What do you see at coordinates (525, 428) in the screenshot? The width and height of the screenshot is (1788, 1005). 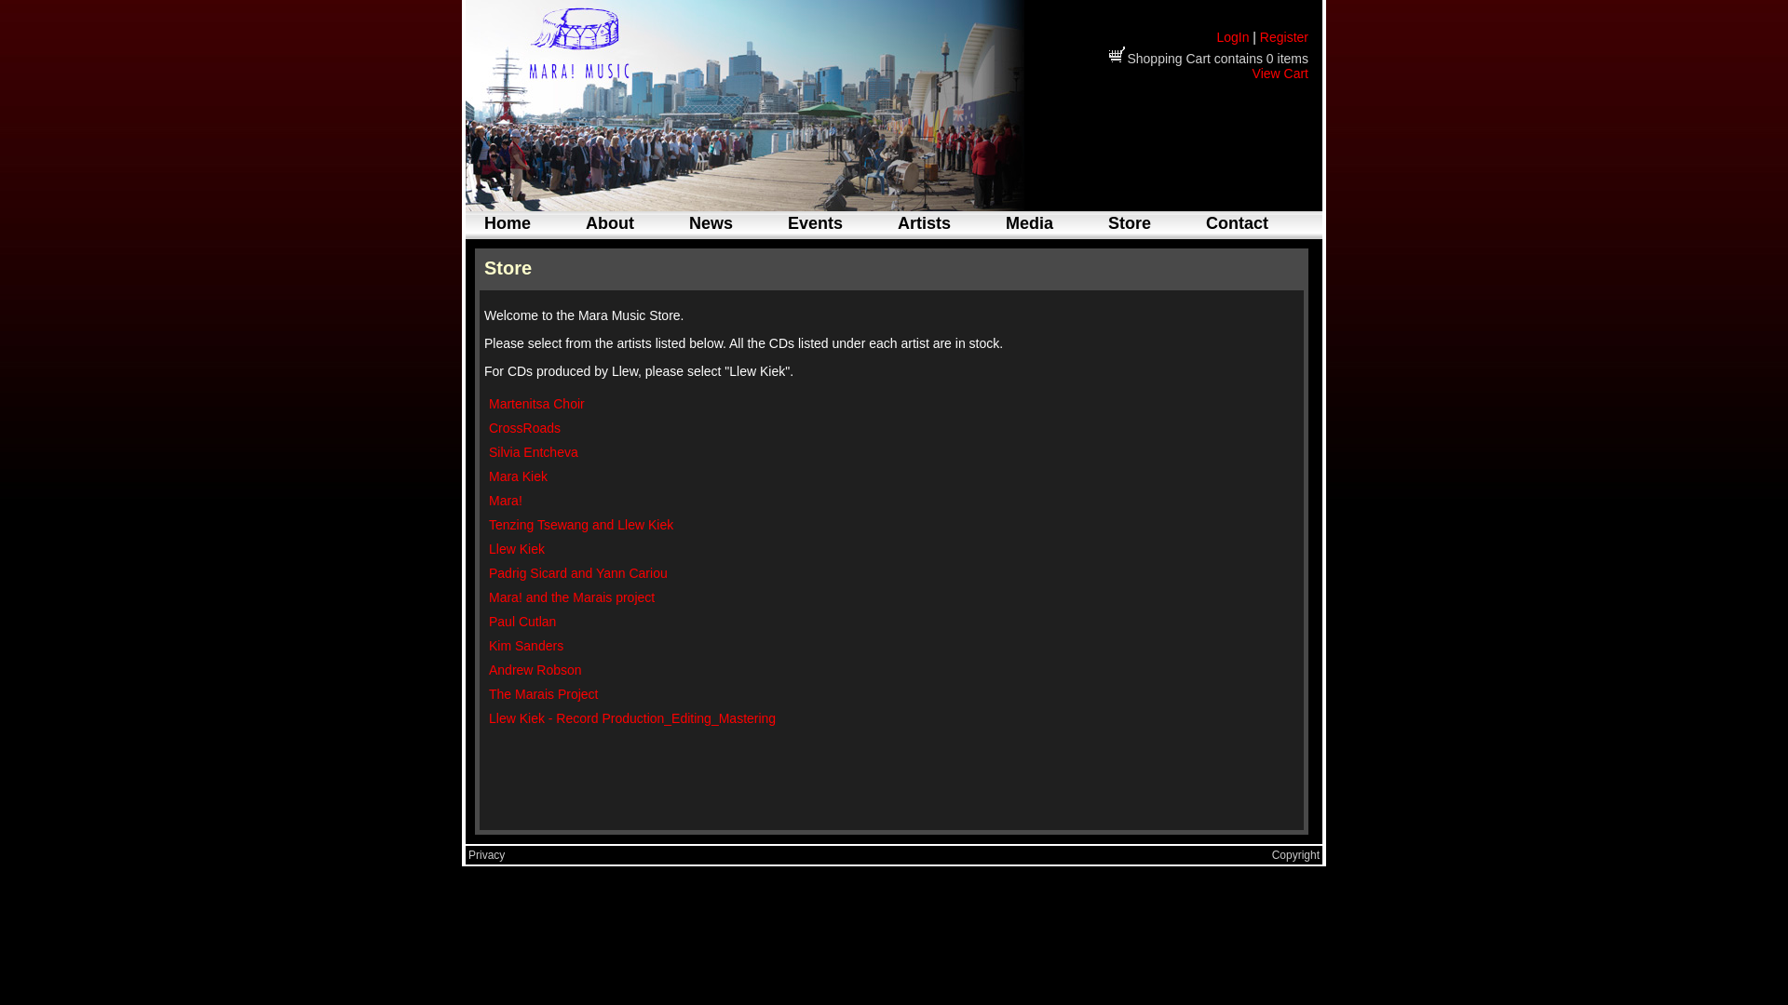 I see `CrossRoads` at bounding box center [525, 428].